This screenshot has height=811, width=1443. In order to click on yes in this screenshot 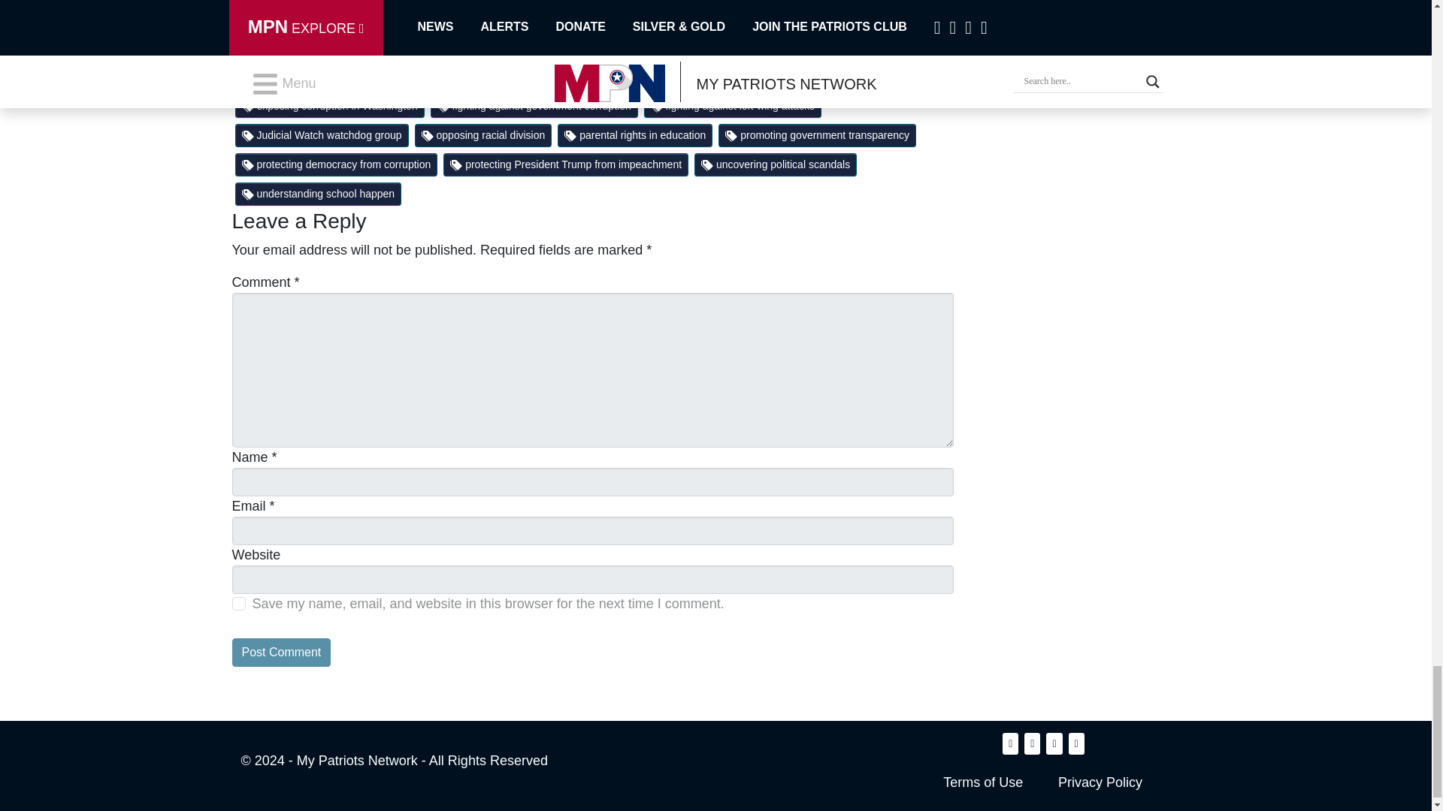, I will do `click(237, 604)`.